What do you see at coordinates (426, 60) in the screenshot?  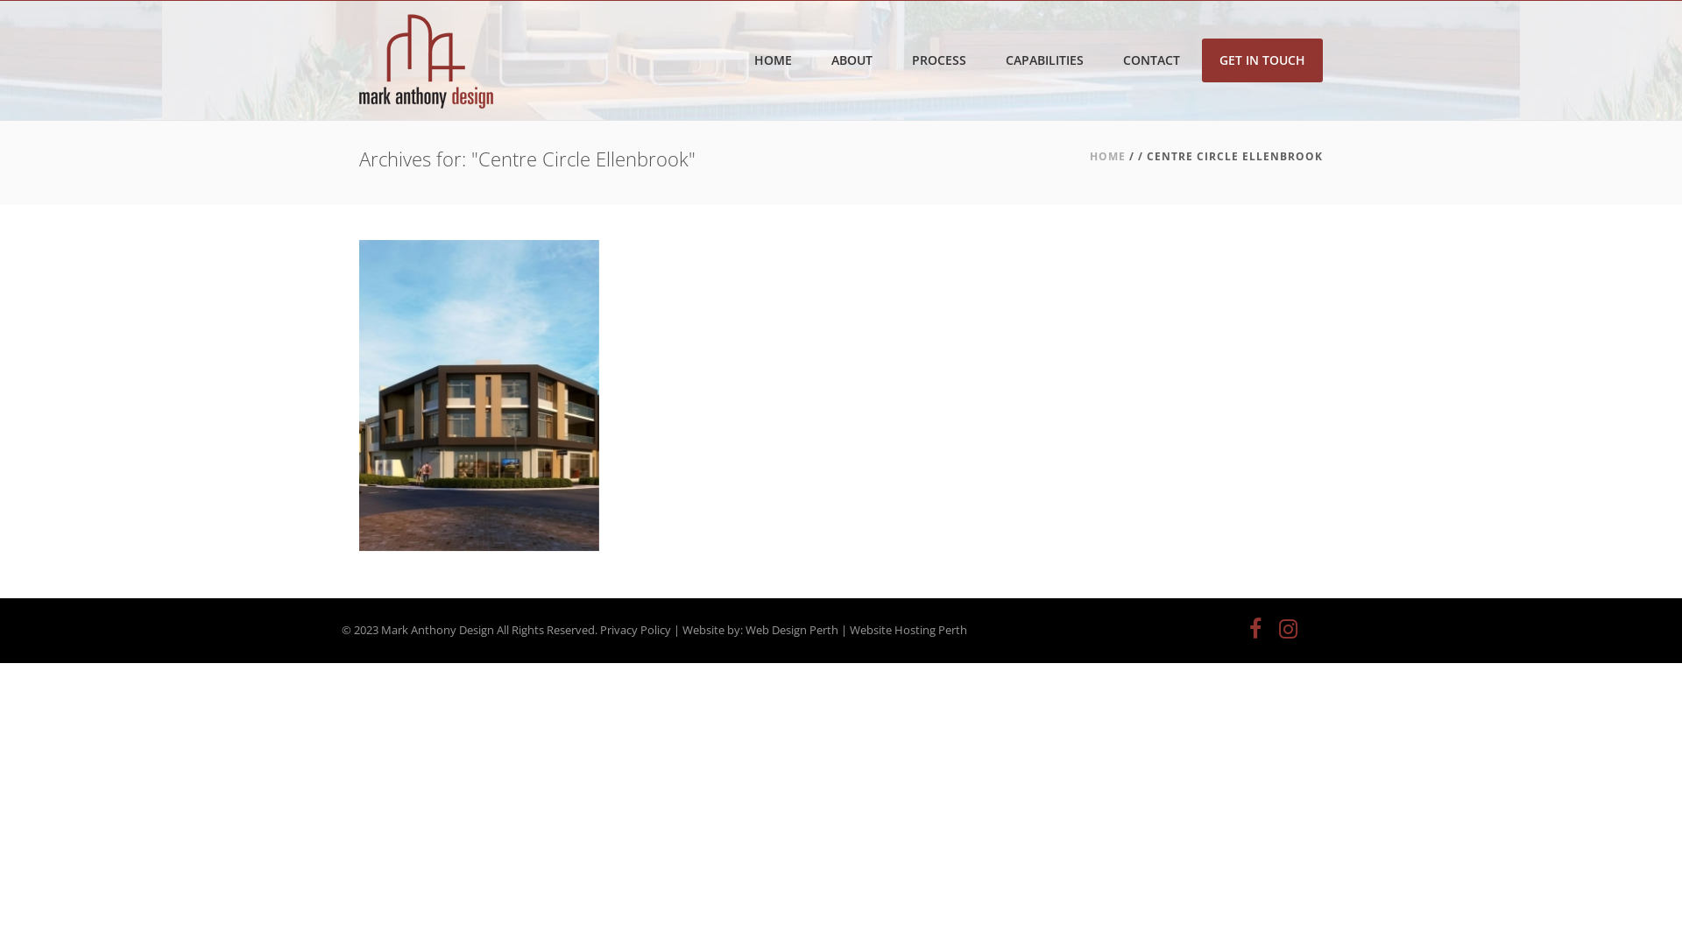 I see `Mark Anthony Design` at bounding box center [426, 60].